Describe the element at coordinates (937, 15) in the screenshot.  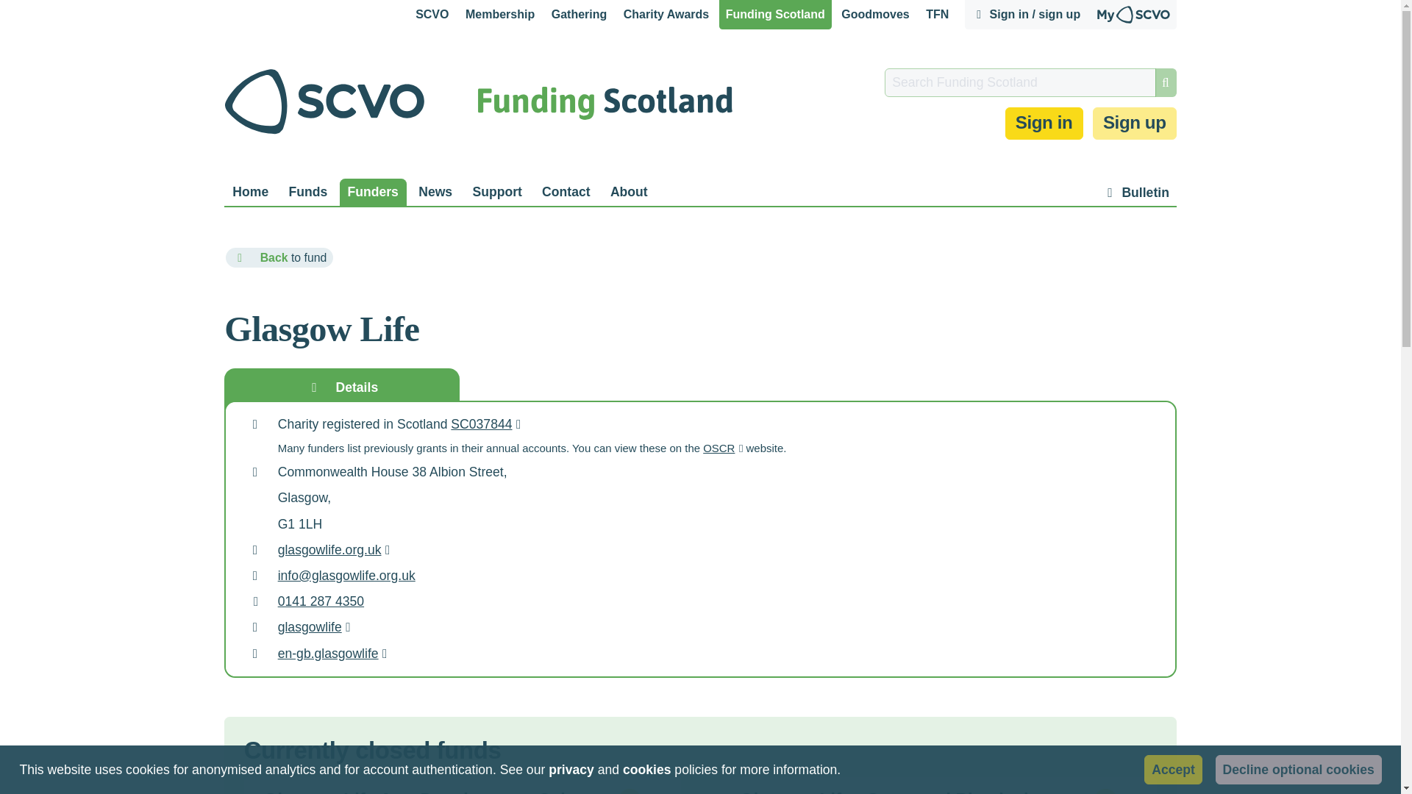
I see `TFN` at that location.